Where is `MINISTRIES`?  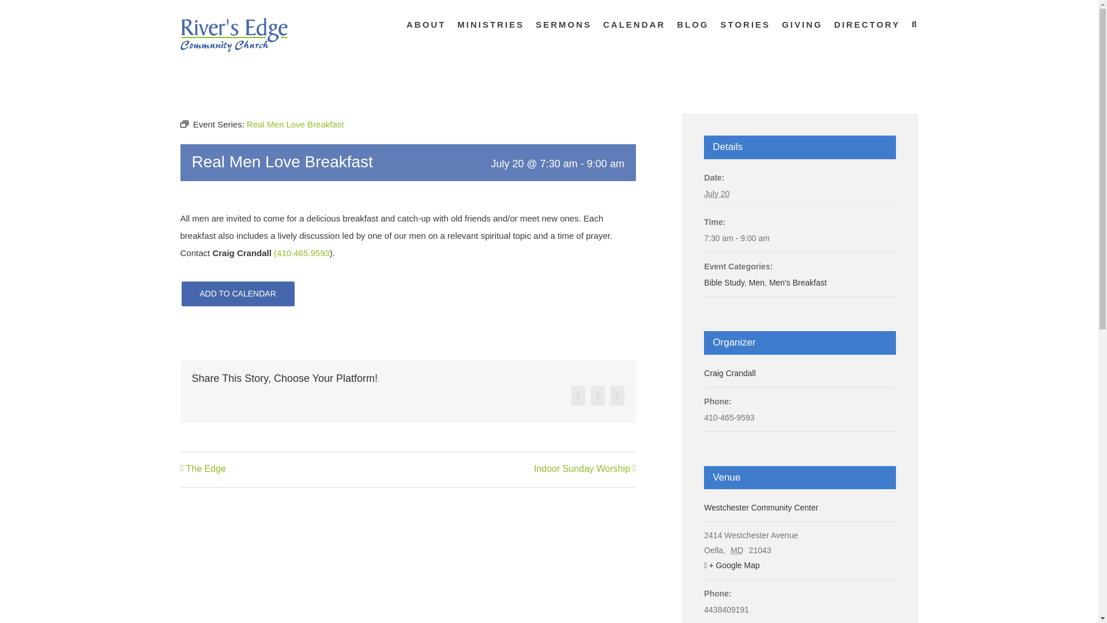
MINISTRIES is located at coordinates (490, 24).